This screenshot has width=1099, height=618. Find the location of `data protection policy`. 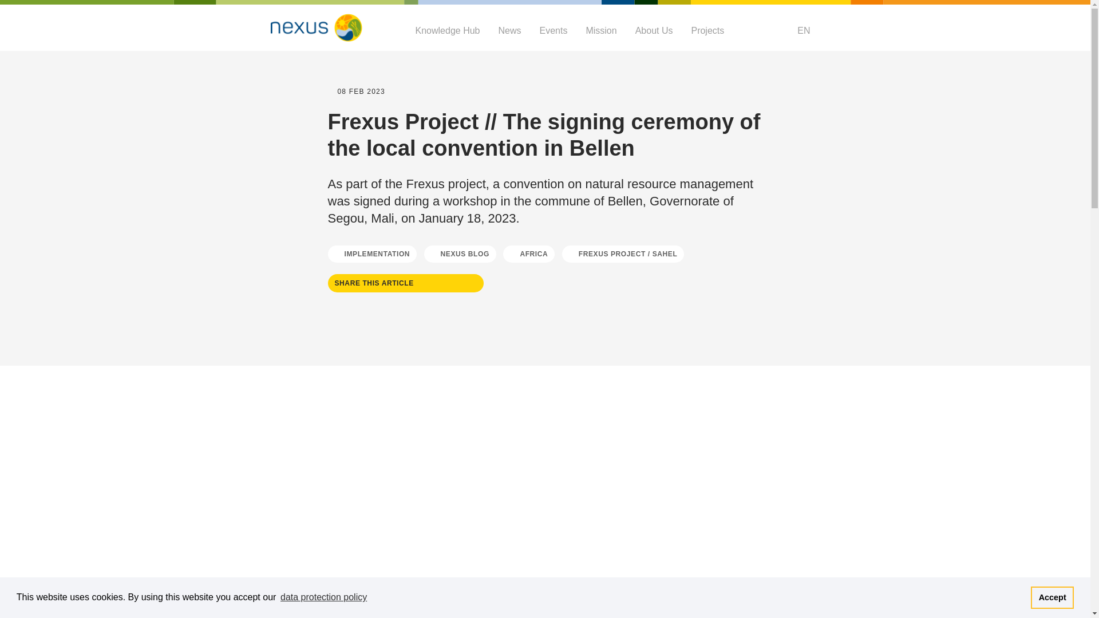

data protection policy is located at coordinates (324, 597).